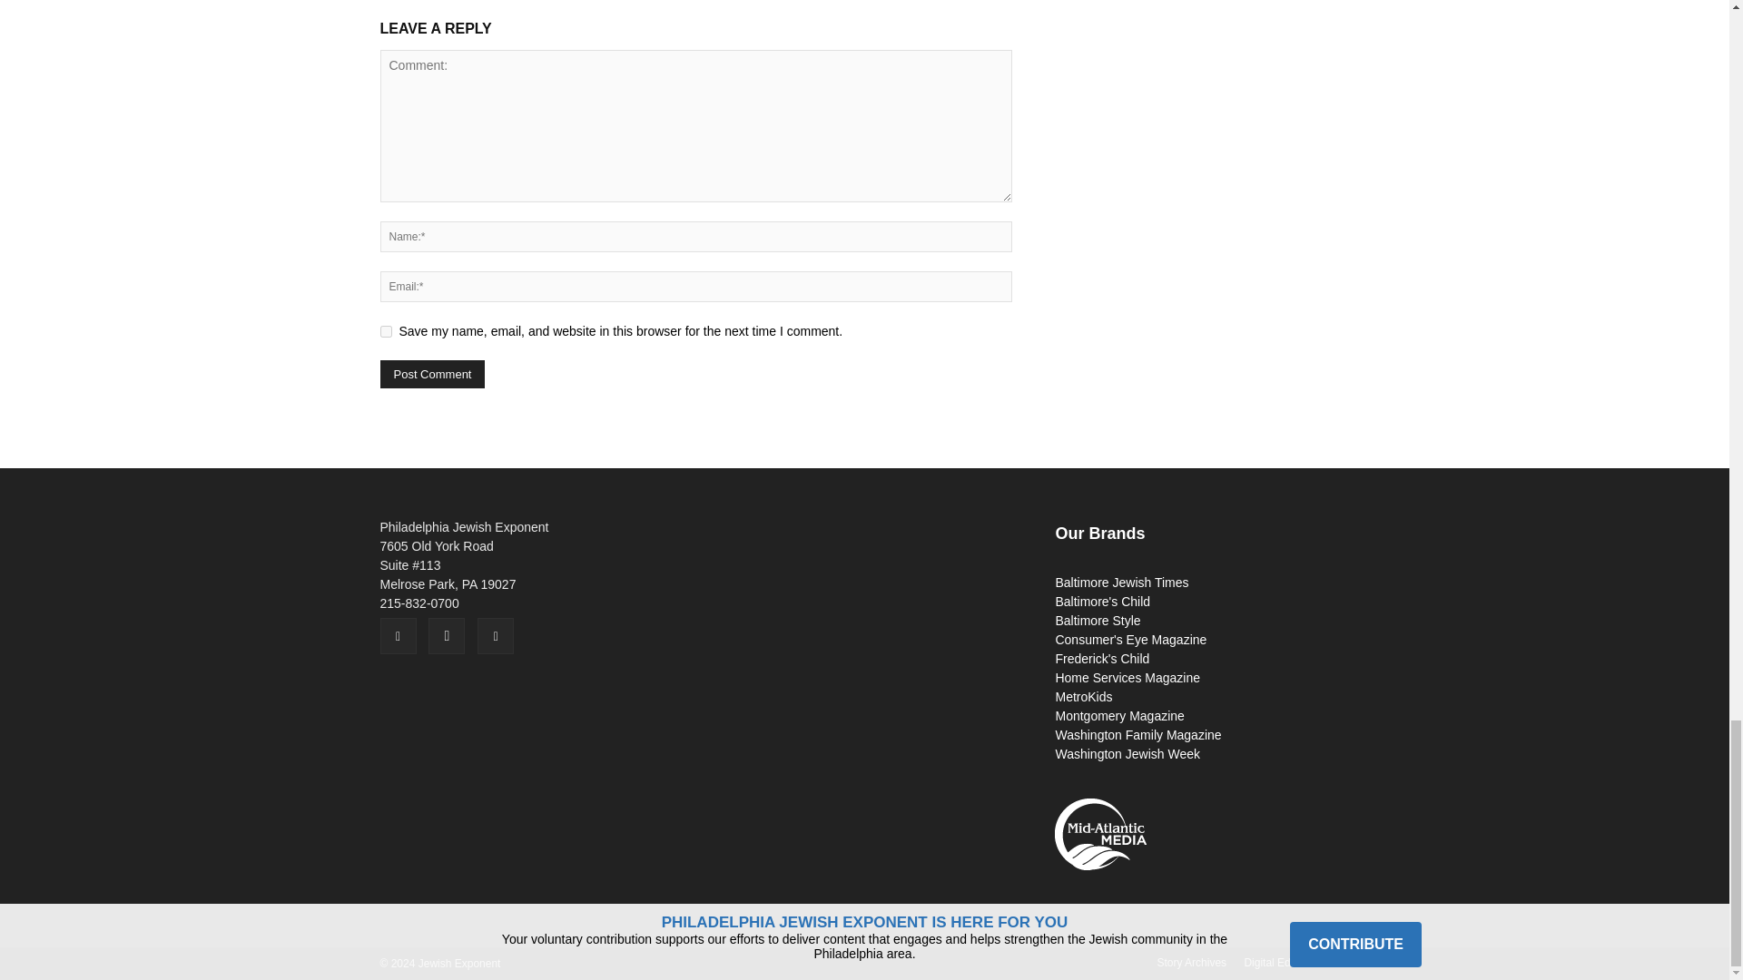 This screenshot has width=1743, height=980. What do you see at coordinates (432, 374) in the screenshot?
I see `Post Comment` at bounding box center [432, 374].